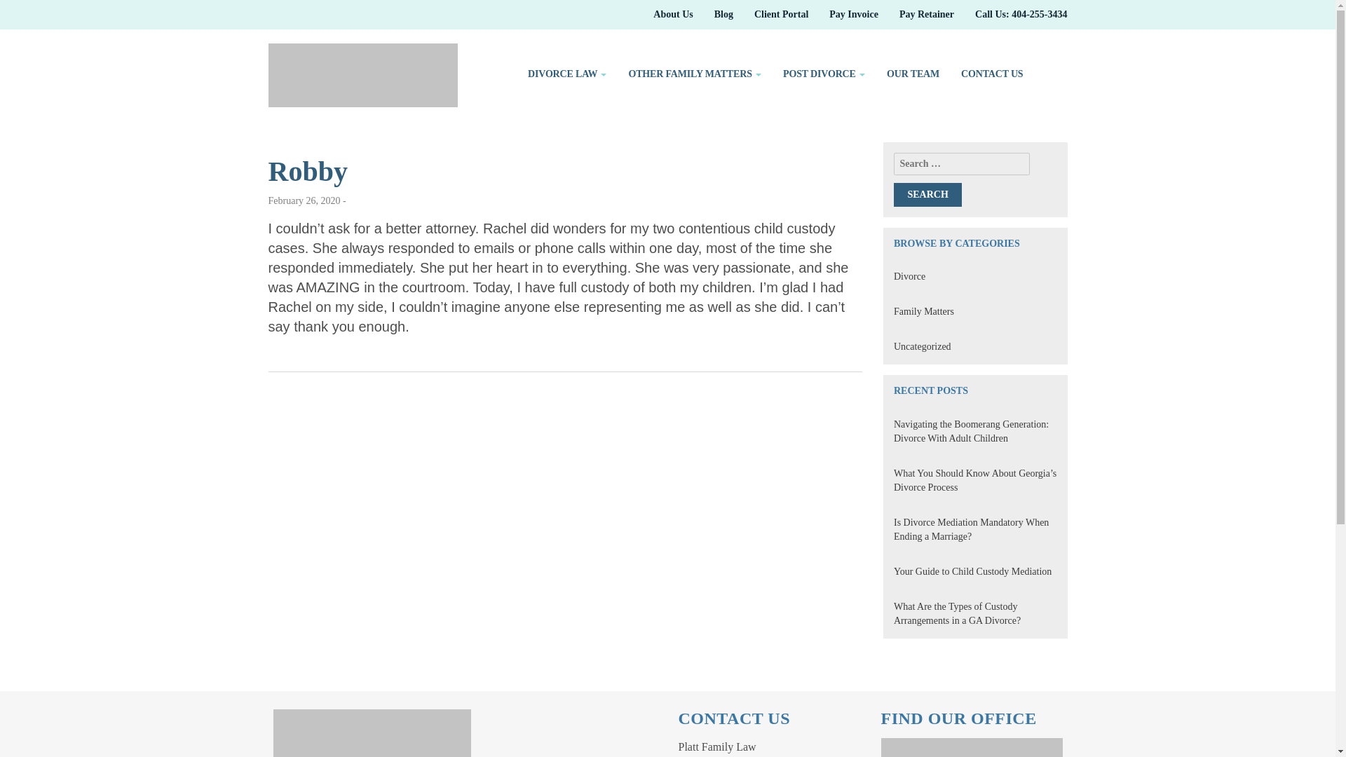 The width and height of the screenshot is (1346, 757). Describe the element at coordinates (781, 14) in the screenshot. I see `Platt Law Client Portal` at that location.